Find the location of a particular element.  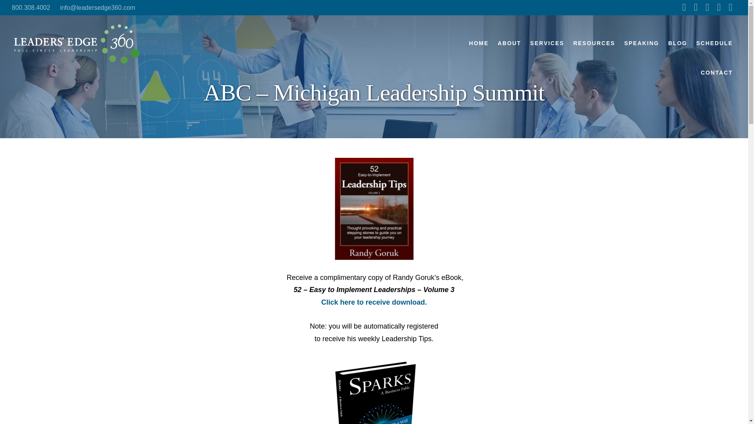

HOME is located at coordinates (478, 43).